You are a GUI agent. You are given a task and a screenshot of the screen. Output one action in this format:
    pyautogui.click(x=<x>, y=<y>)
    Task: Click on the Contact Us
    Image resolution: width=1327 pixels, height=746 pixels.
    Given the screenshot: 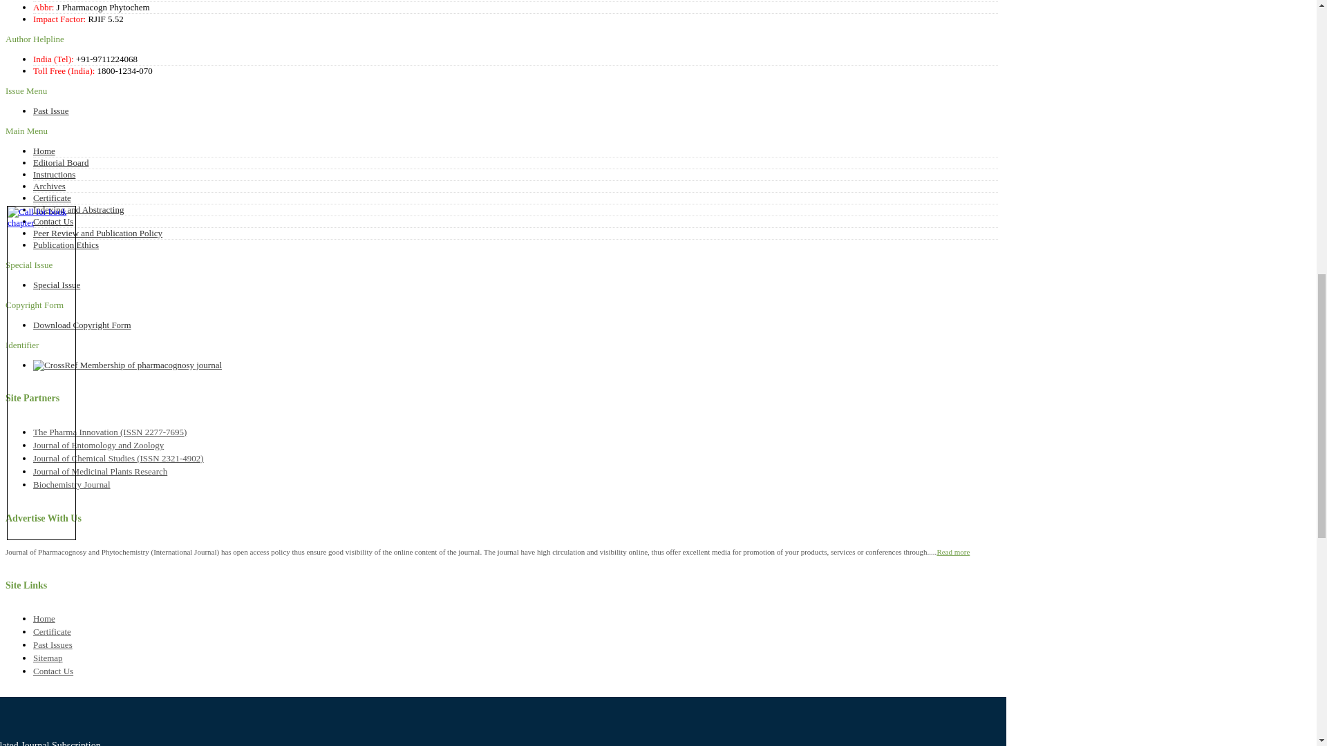 What is the action you would take?
    pyautogui.click(x=53, y=221)
    